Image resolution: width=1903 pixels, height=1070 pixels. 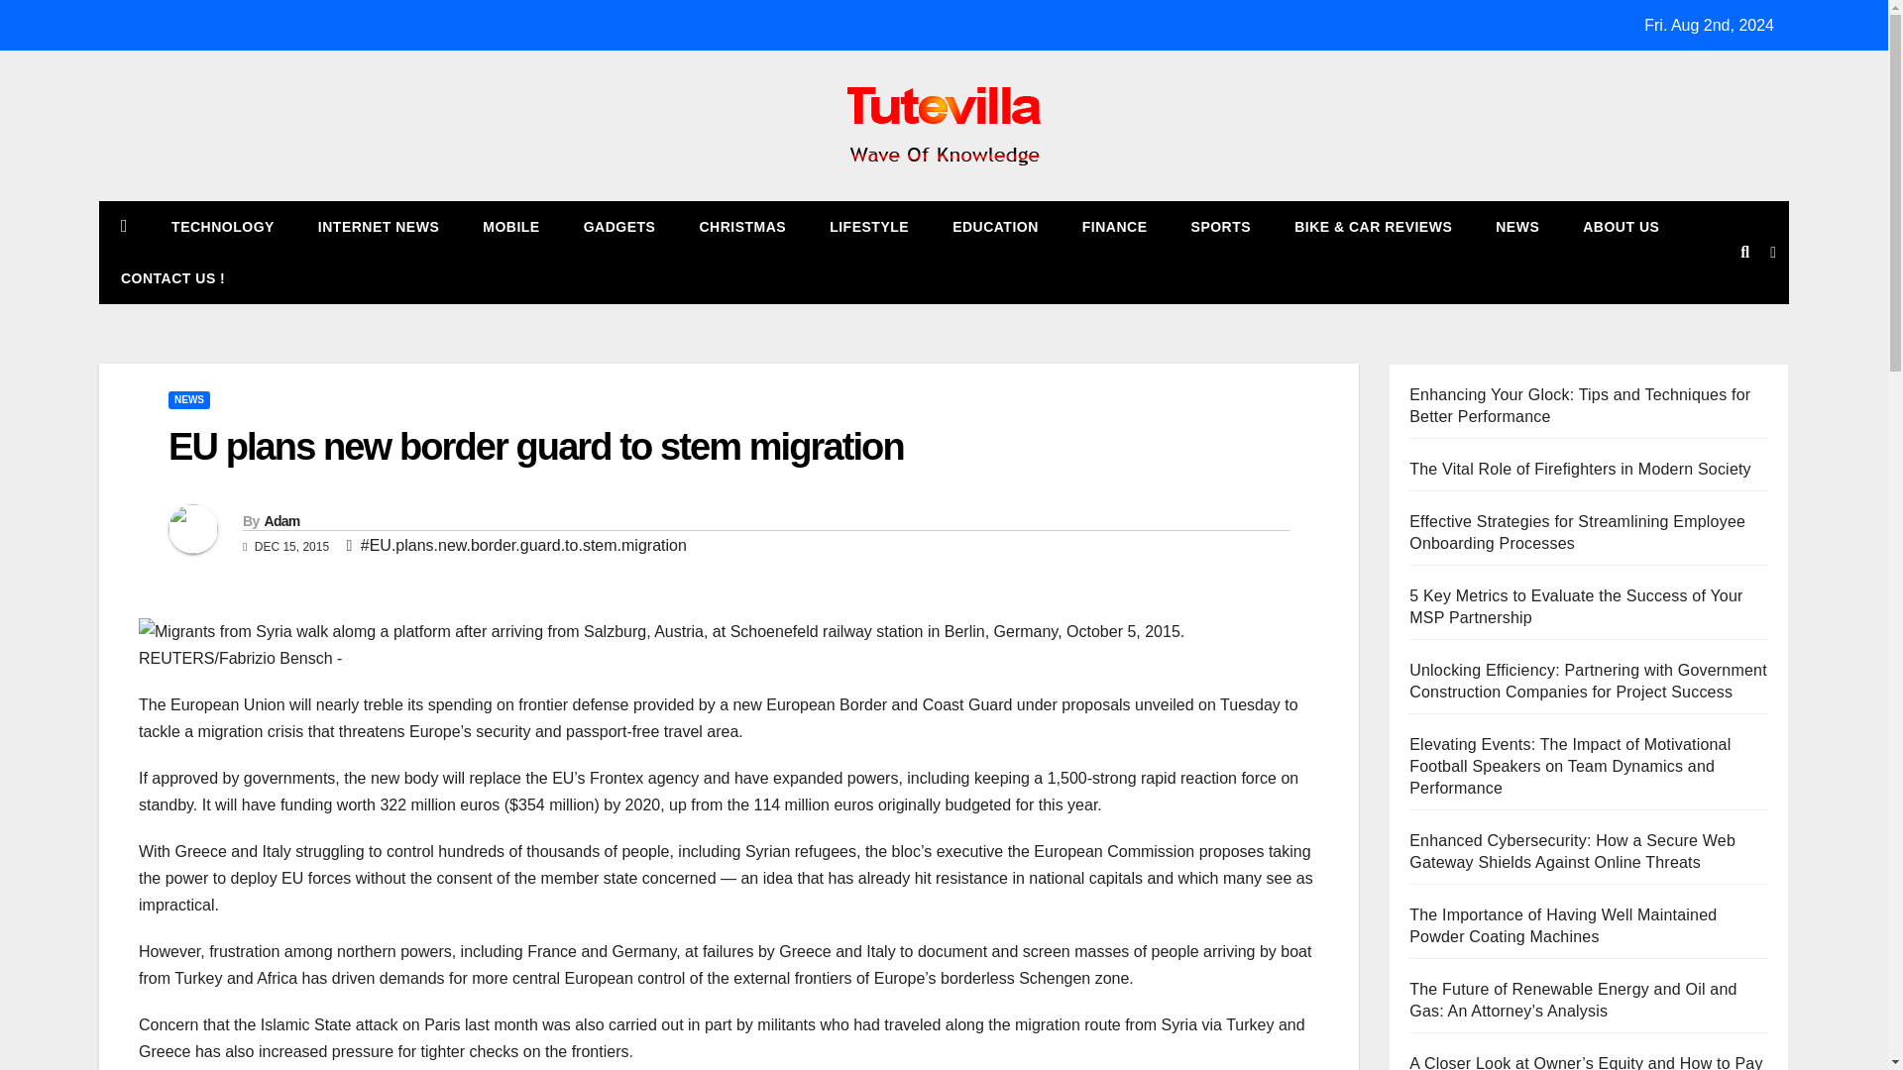 What do you see at coordinates (1516, 226) in the screenshot?
I see `News` at bounding box center [1516, 226].